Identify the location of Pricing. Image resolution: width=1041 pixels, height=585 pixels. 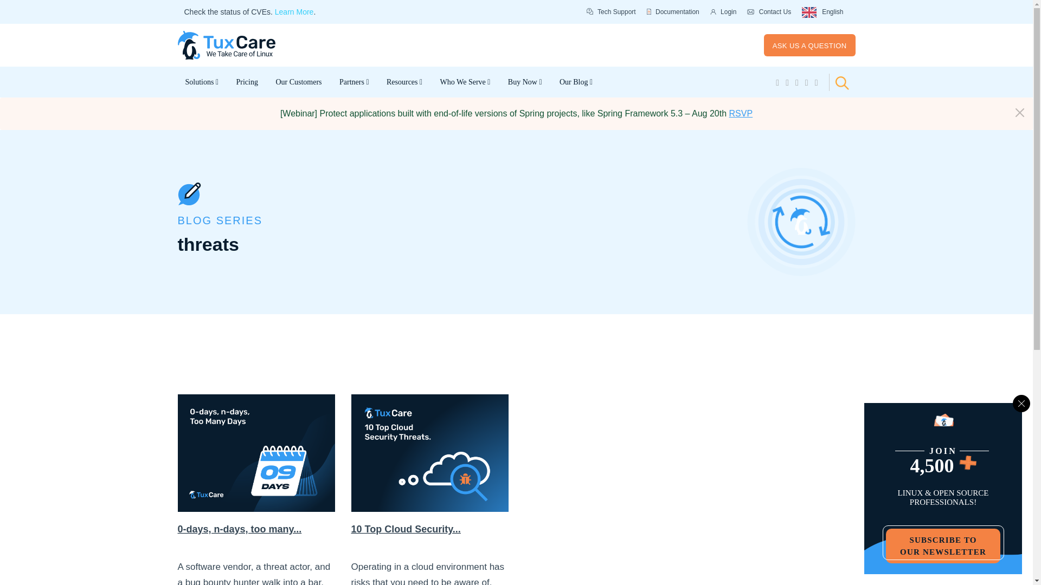
(246, 82).